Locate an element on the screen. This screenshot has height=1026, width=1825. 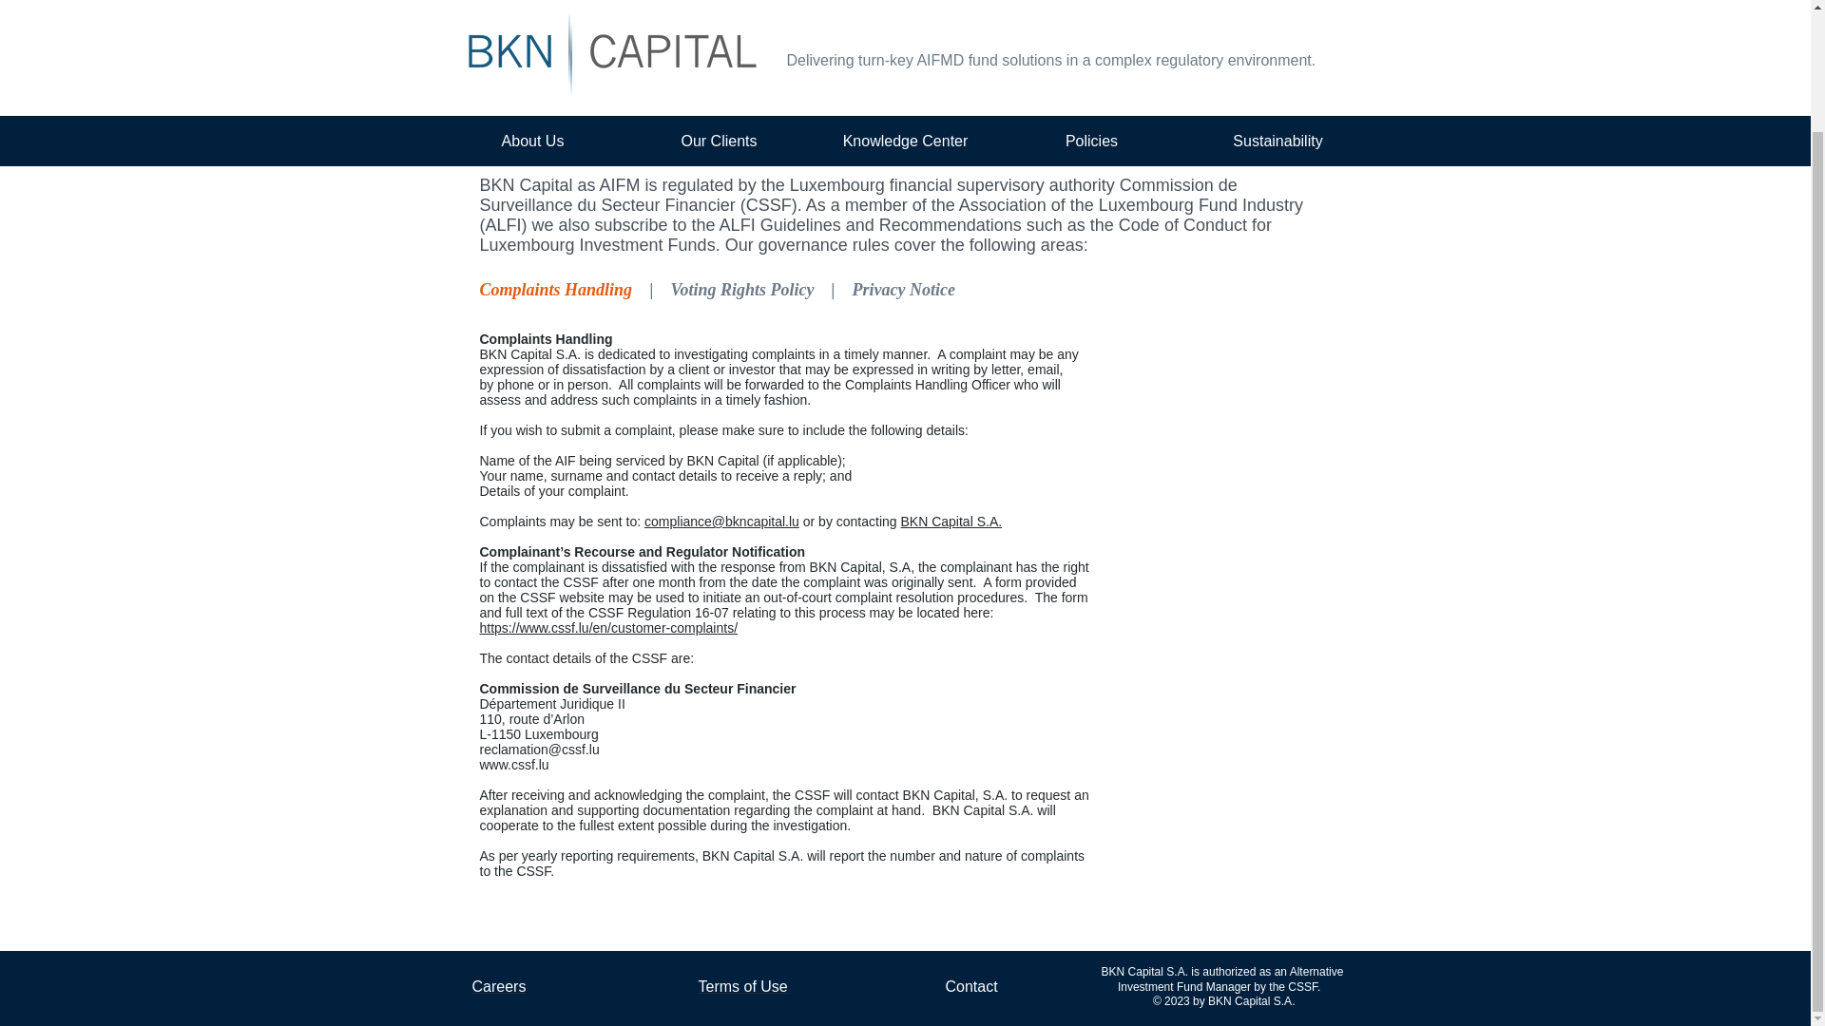
BKN Capital S.A. is located at coordinates (951, 522).